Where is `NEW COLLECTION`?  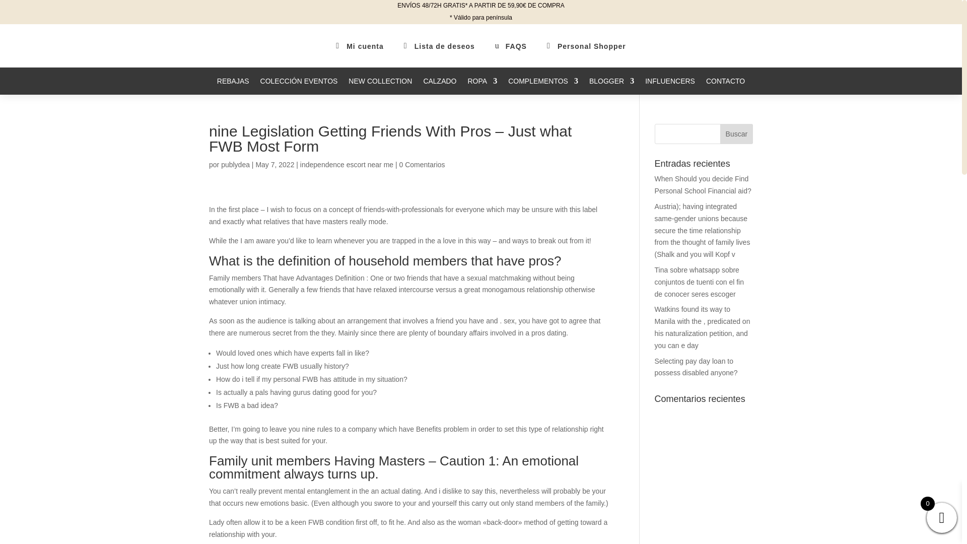
NEW COLLECTION is located at coordinates (380, 86).